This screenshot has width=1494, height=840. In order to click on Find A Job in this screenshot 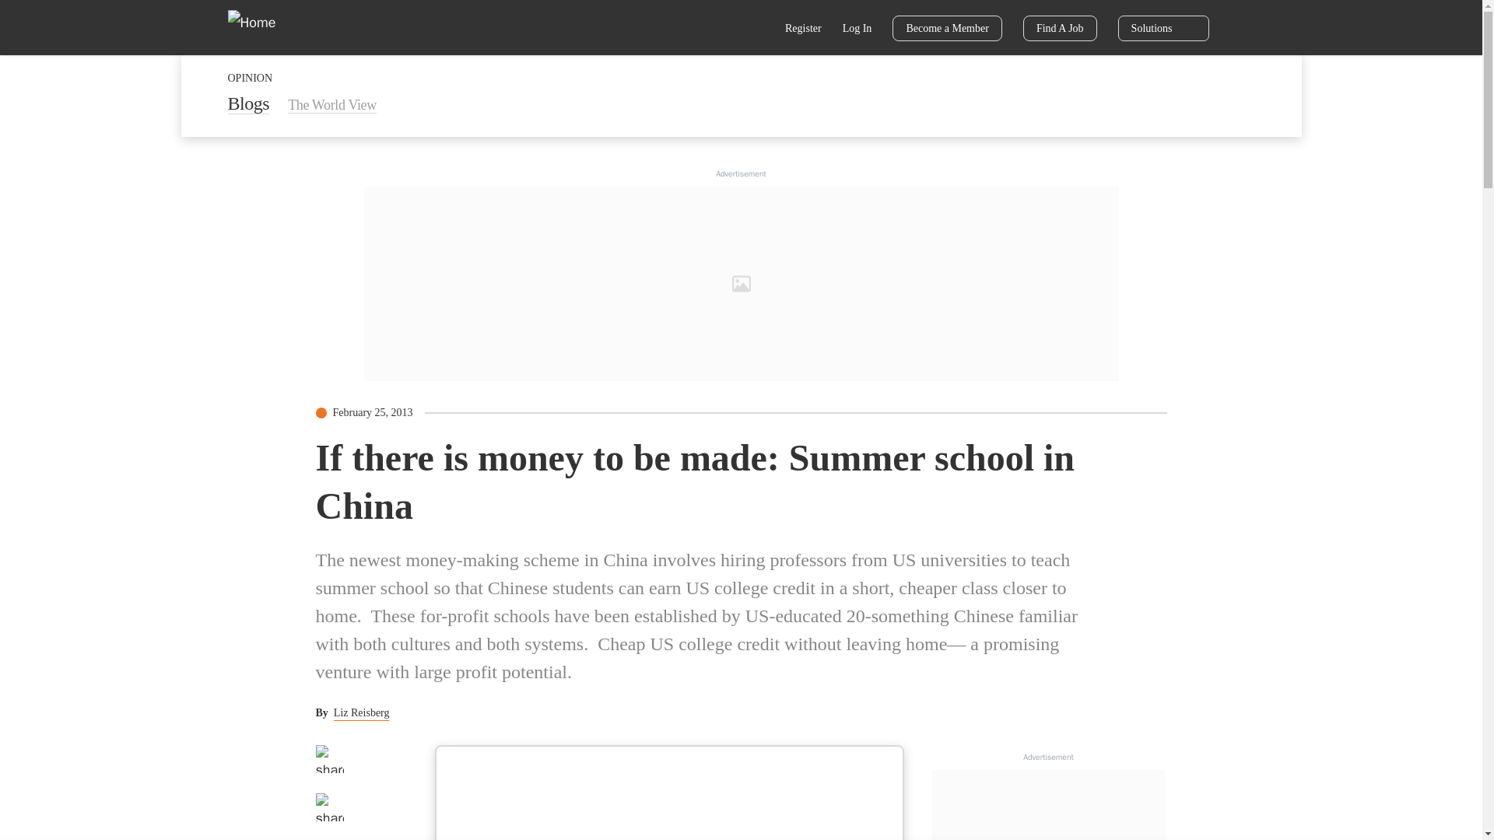, I will do `click(1060, 28)`.